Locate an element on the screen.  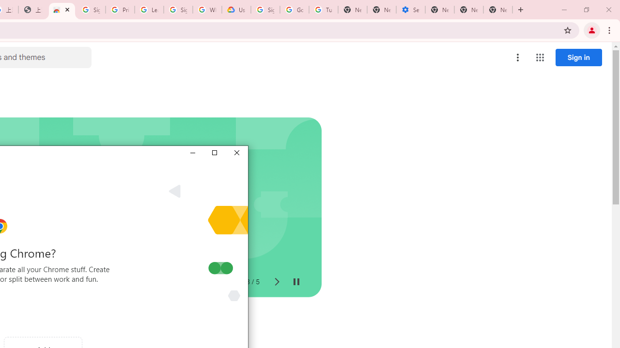
New Tab is located at coordinates (498, 10).